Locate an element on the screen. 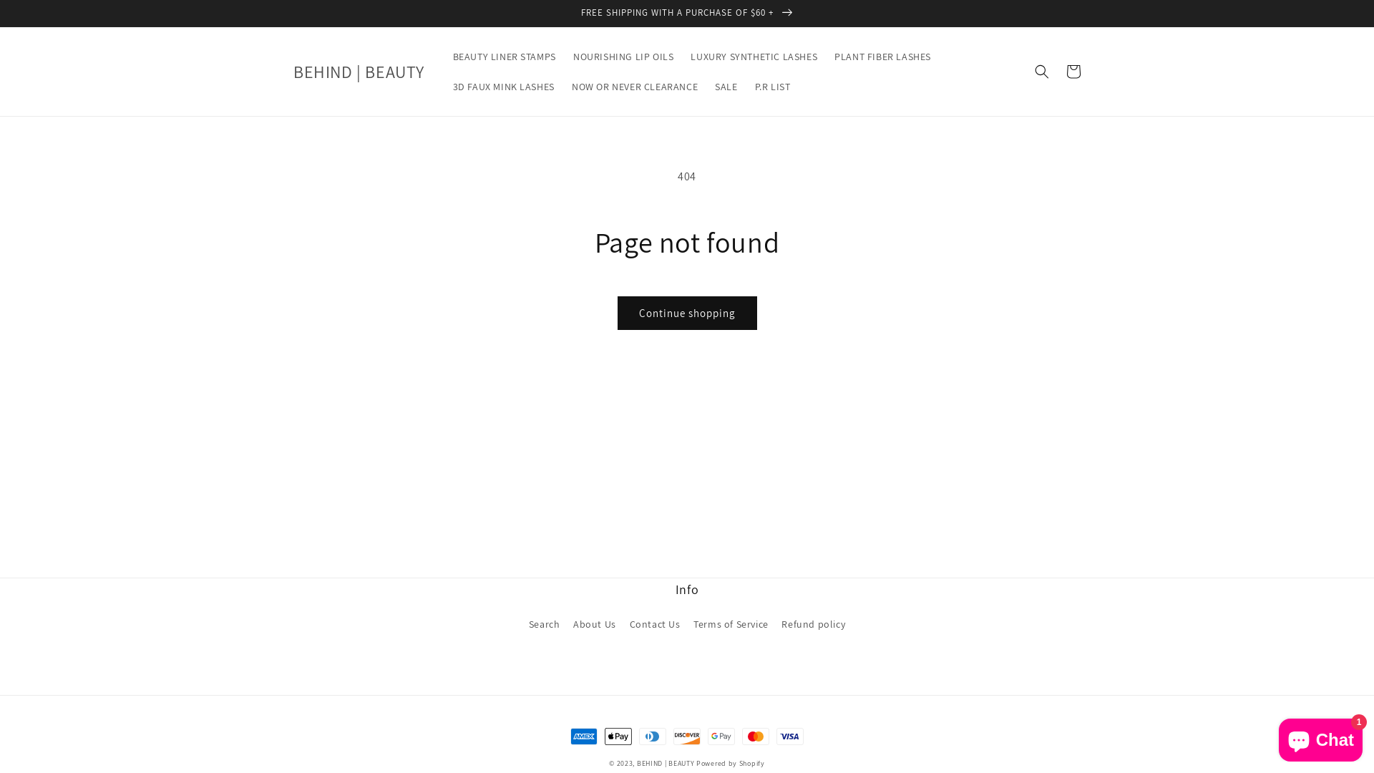 The image size is (1374, 773). Contact Us is located at coordinates (656, 624).